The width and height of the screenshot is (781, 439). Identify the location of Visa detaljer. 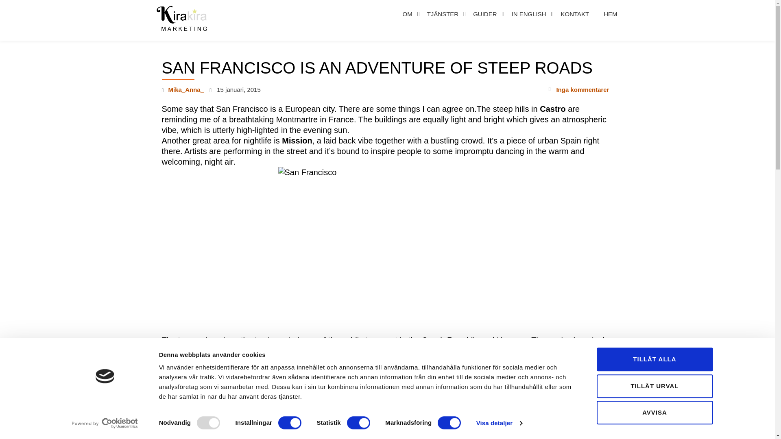
(500, 423).